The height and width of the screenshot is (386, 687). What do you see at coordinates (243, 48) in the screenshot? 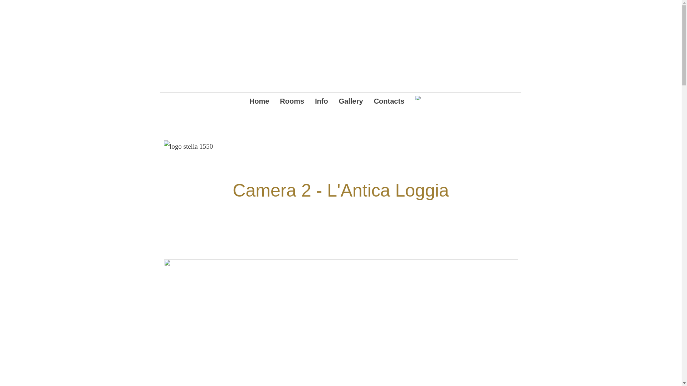
I see `1550 Residenza d'Epoca` at bounding box center [243, 48].